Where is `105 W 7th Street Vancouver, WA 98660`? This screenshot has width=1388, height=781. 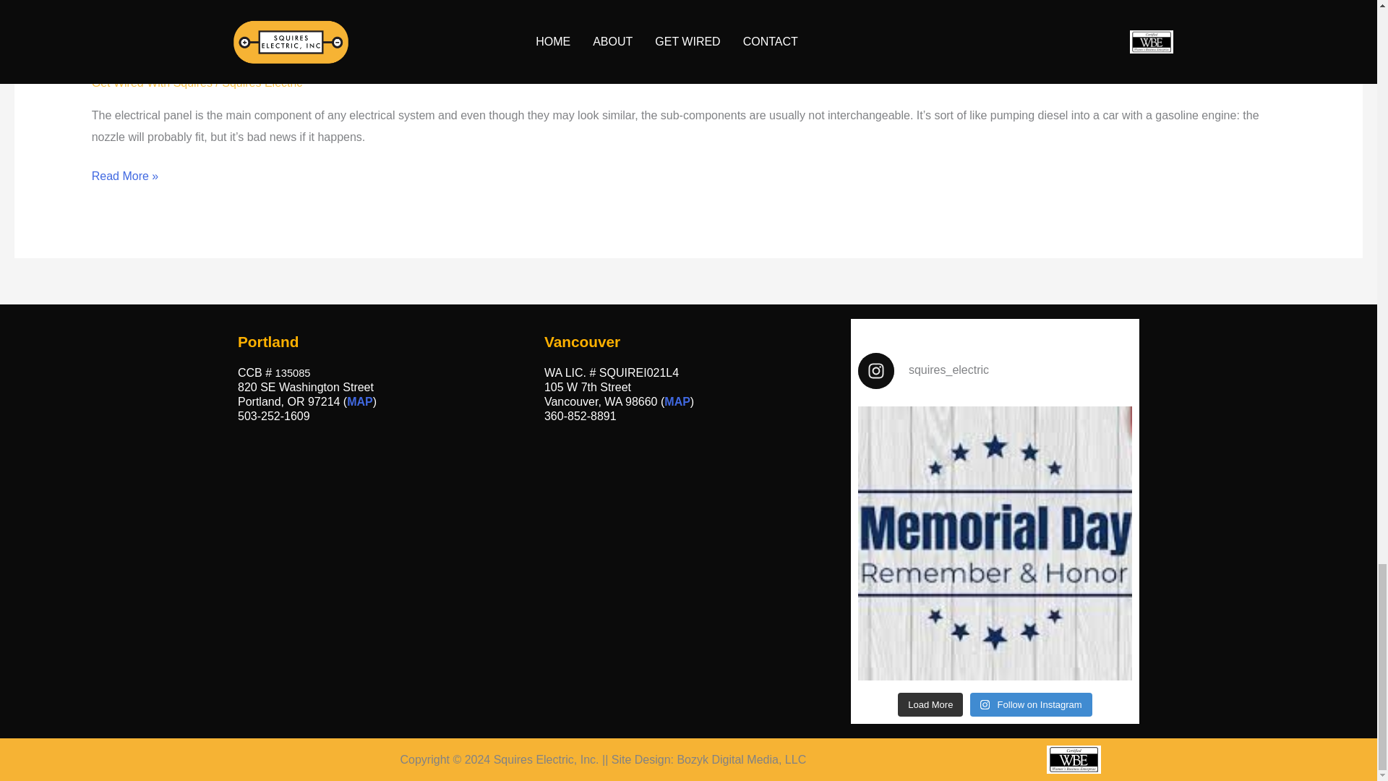
105 W 7th Street Vancouver, WA 98660 is located at coordinates (680, 584).